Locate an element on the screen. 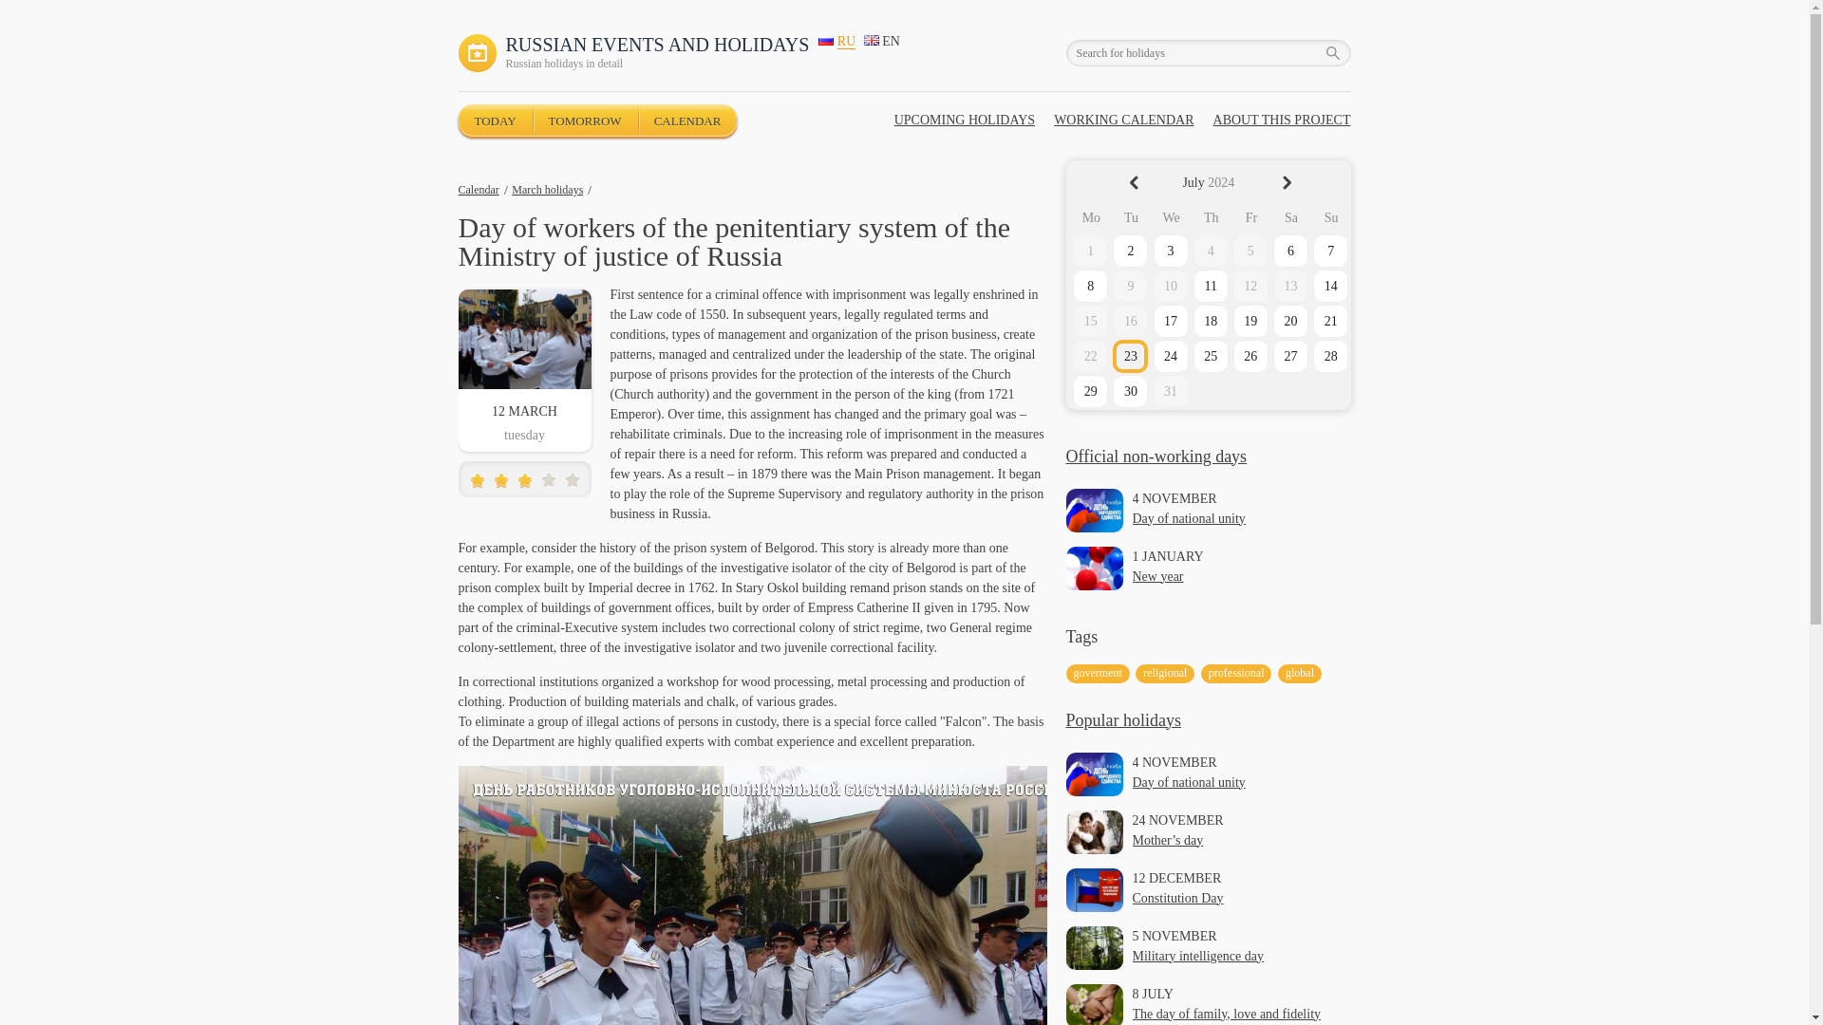  3 is located at coordinates (1171, 251).